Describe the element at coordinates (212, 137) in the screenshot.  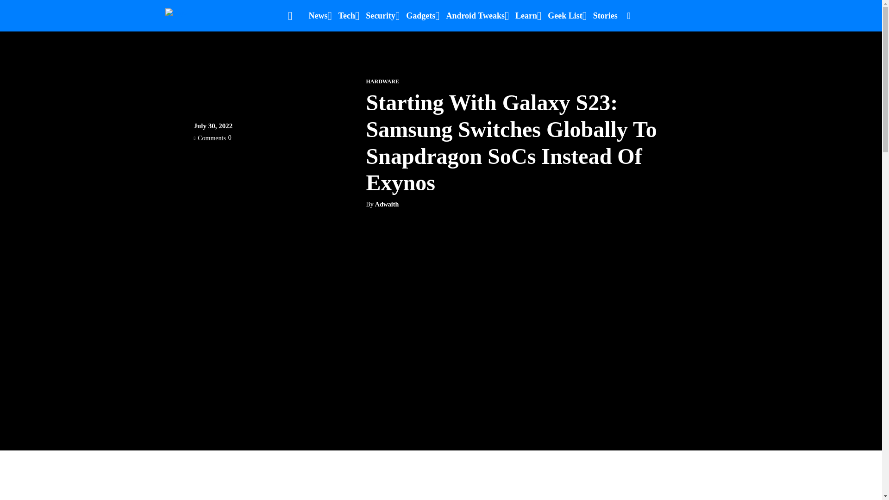
I see `Comments0` at that location.